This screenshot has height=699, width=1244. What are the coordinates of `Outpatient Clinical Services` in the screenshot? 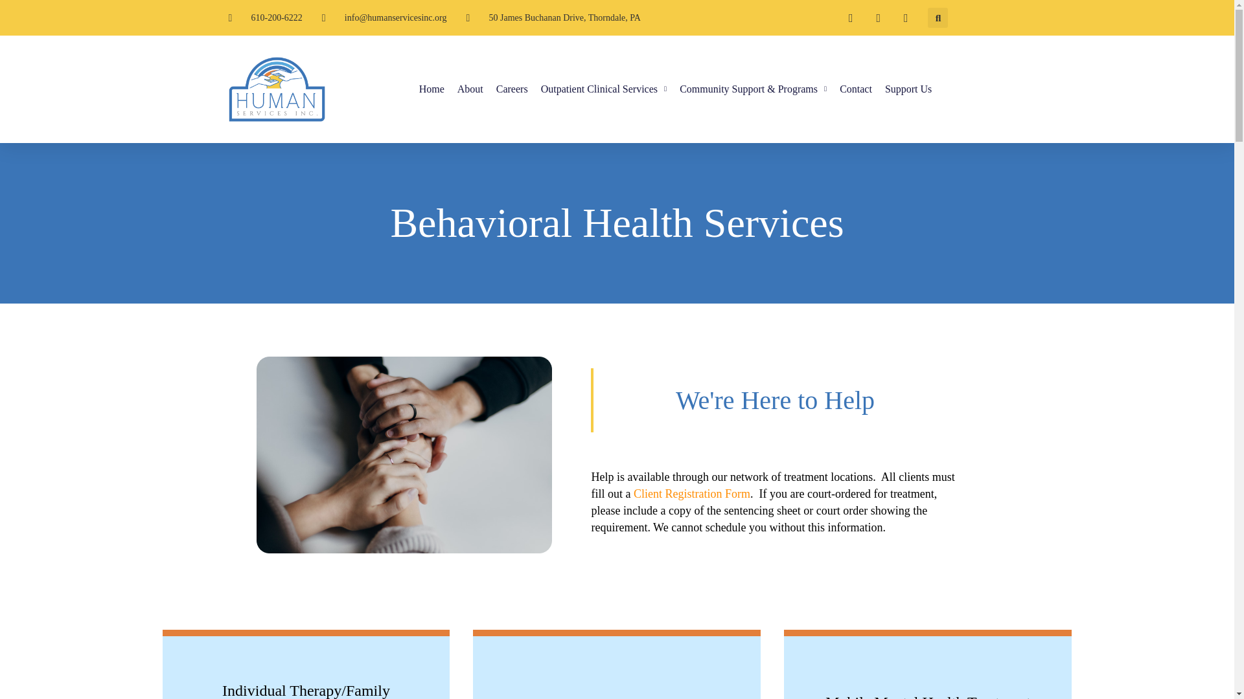 It's located at (604, 89).